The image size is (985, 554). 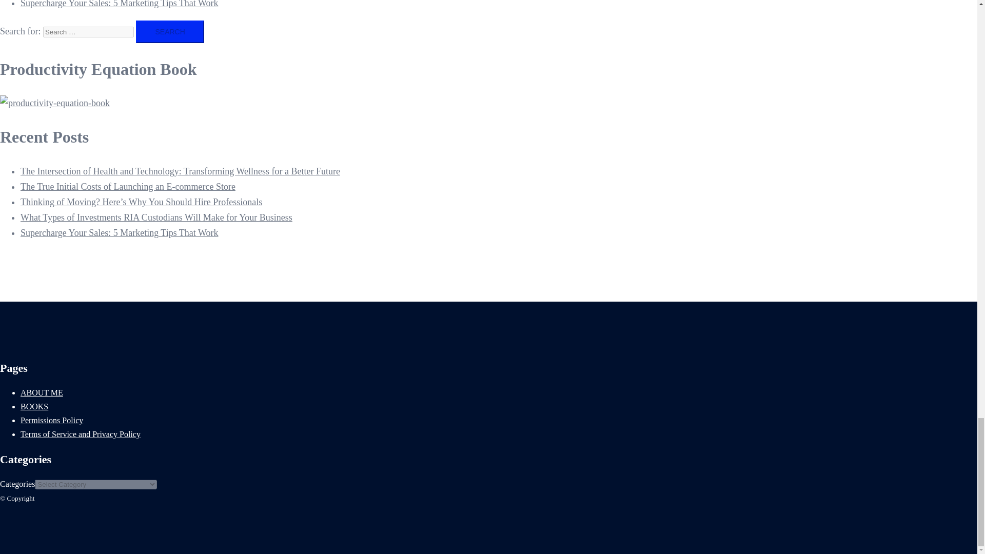 I want to click on The True Initial Costs of Launching an E-commerce Store, so click(x=128, y=187).